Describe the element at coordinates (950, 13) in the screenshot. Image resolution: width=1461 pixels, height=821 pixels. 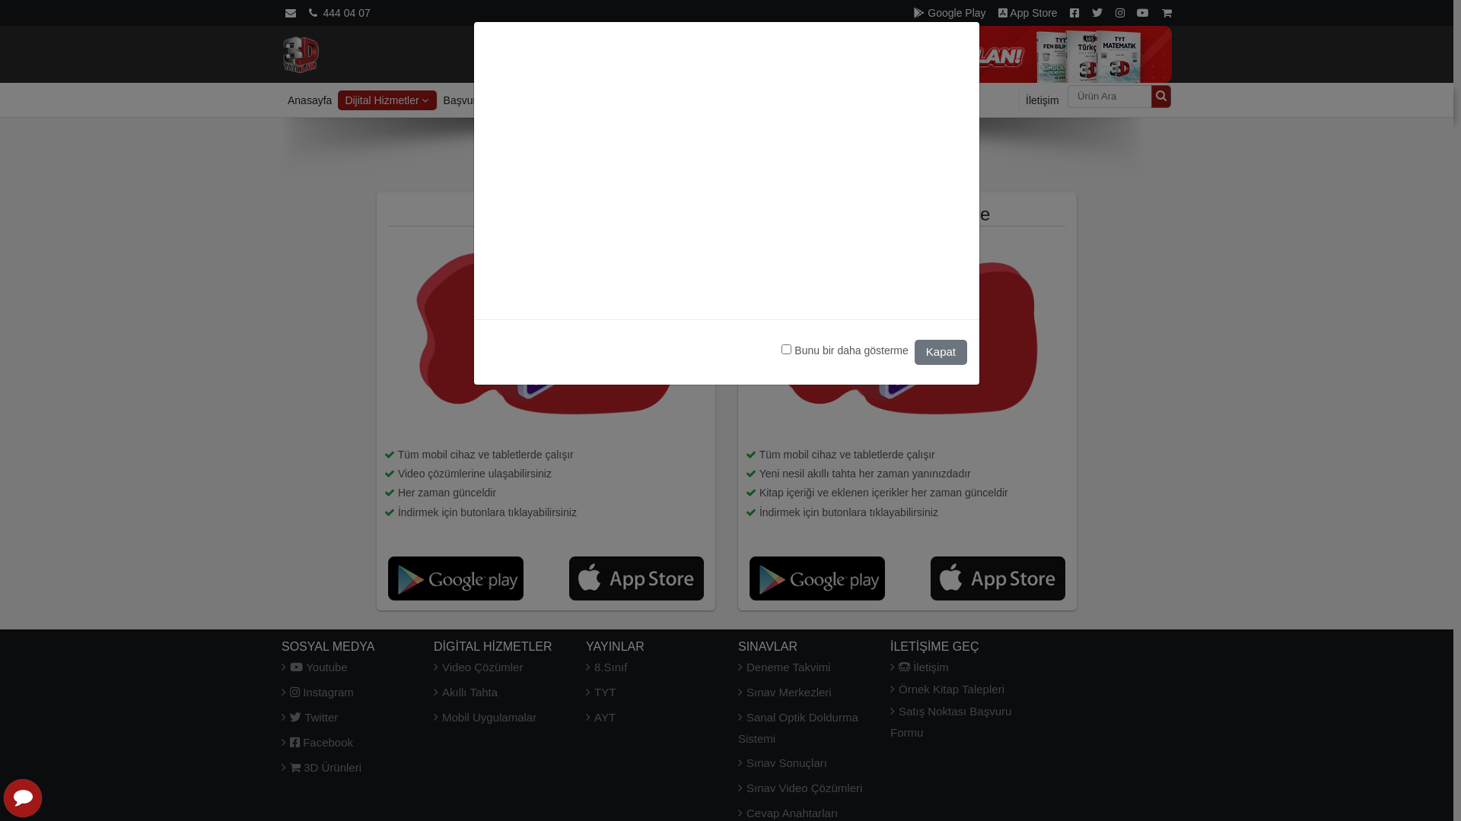
I see `Google Play` at that location.